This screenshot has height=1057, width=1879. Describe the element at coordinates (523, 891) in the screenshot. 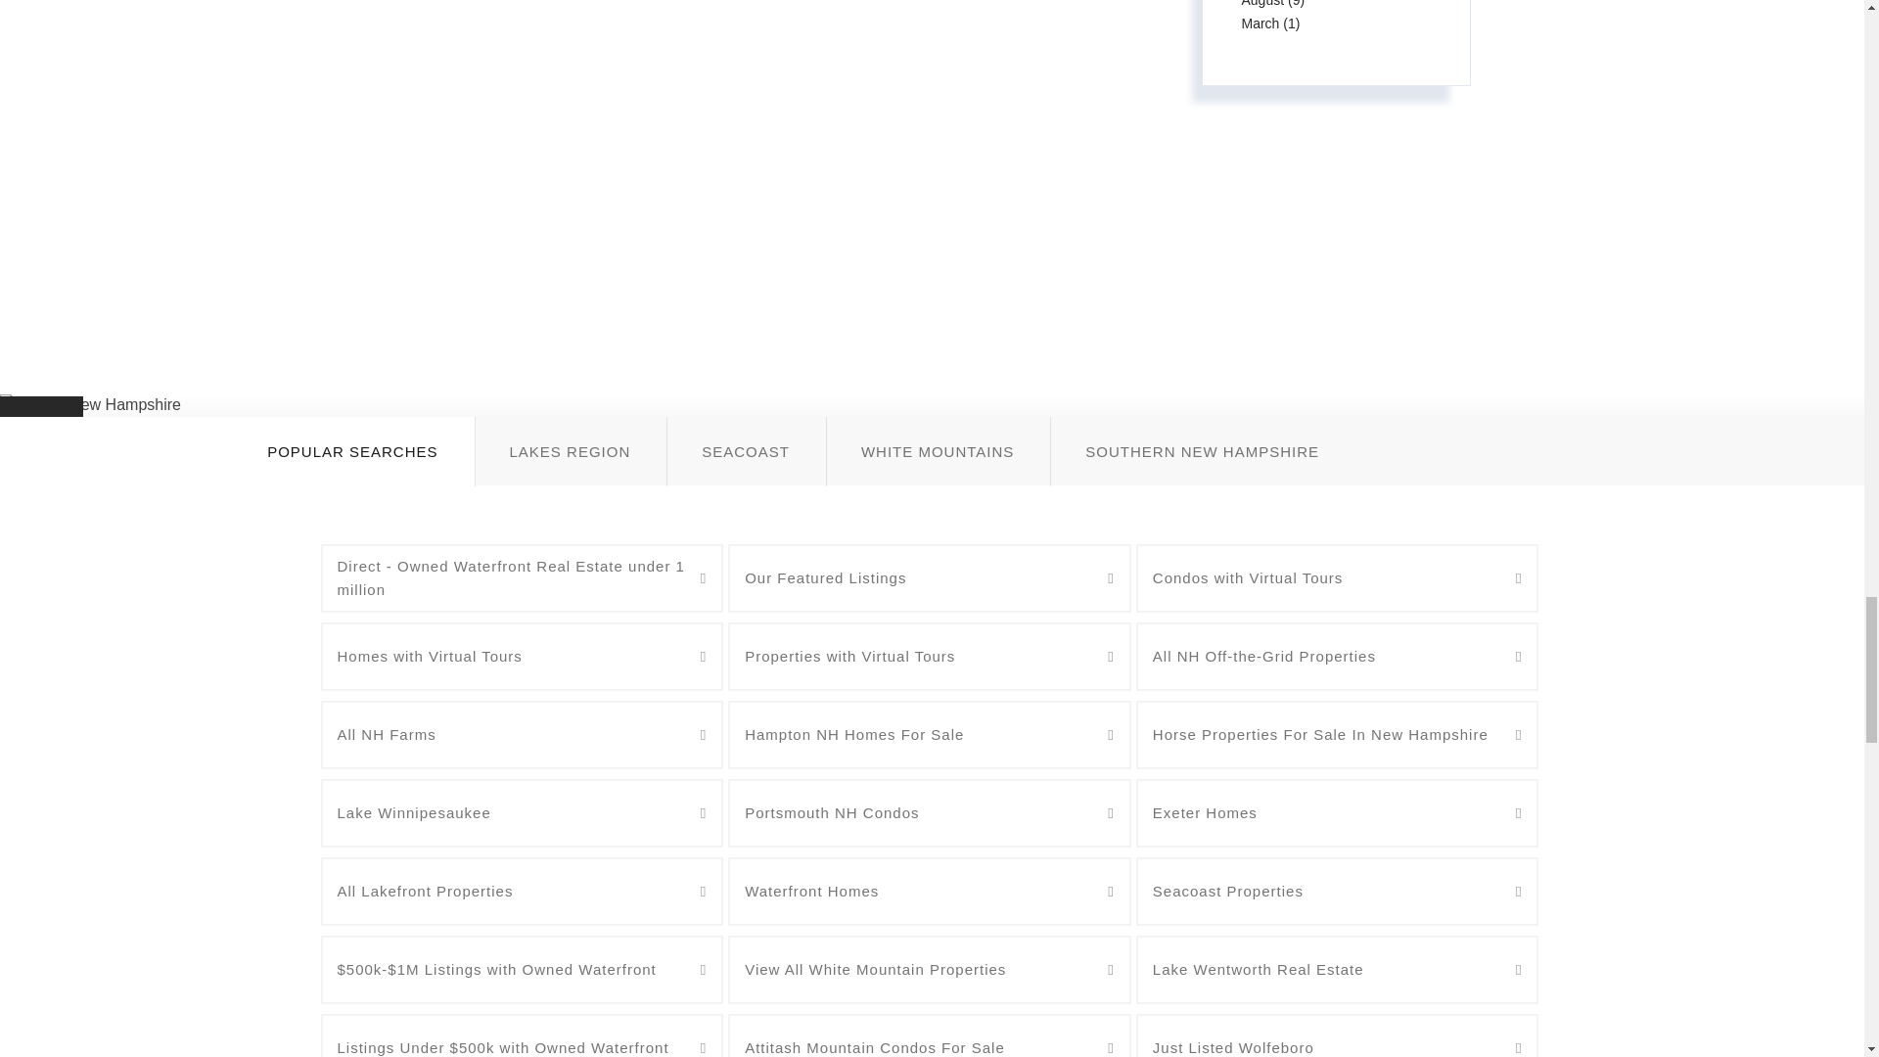

I see `All Lakefront Properties` at that location.